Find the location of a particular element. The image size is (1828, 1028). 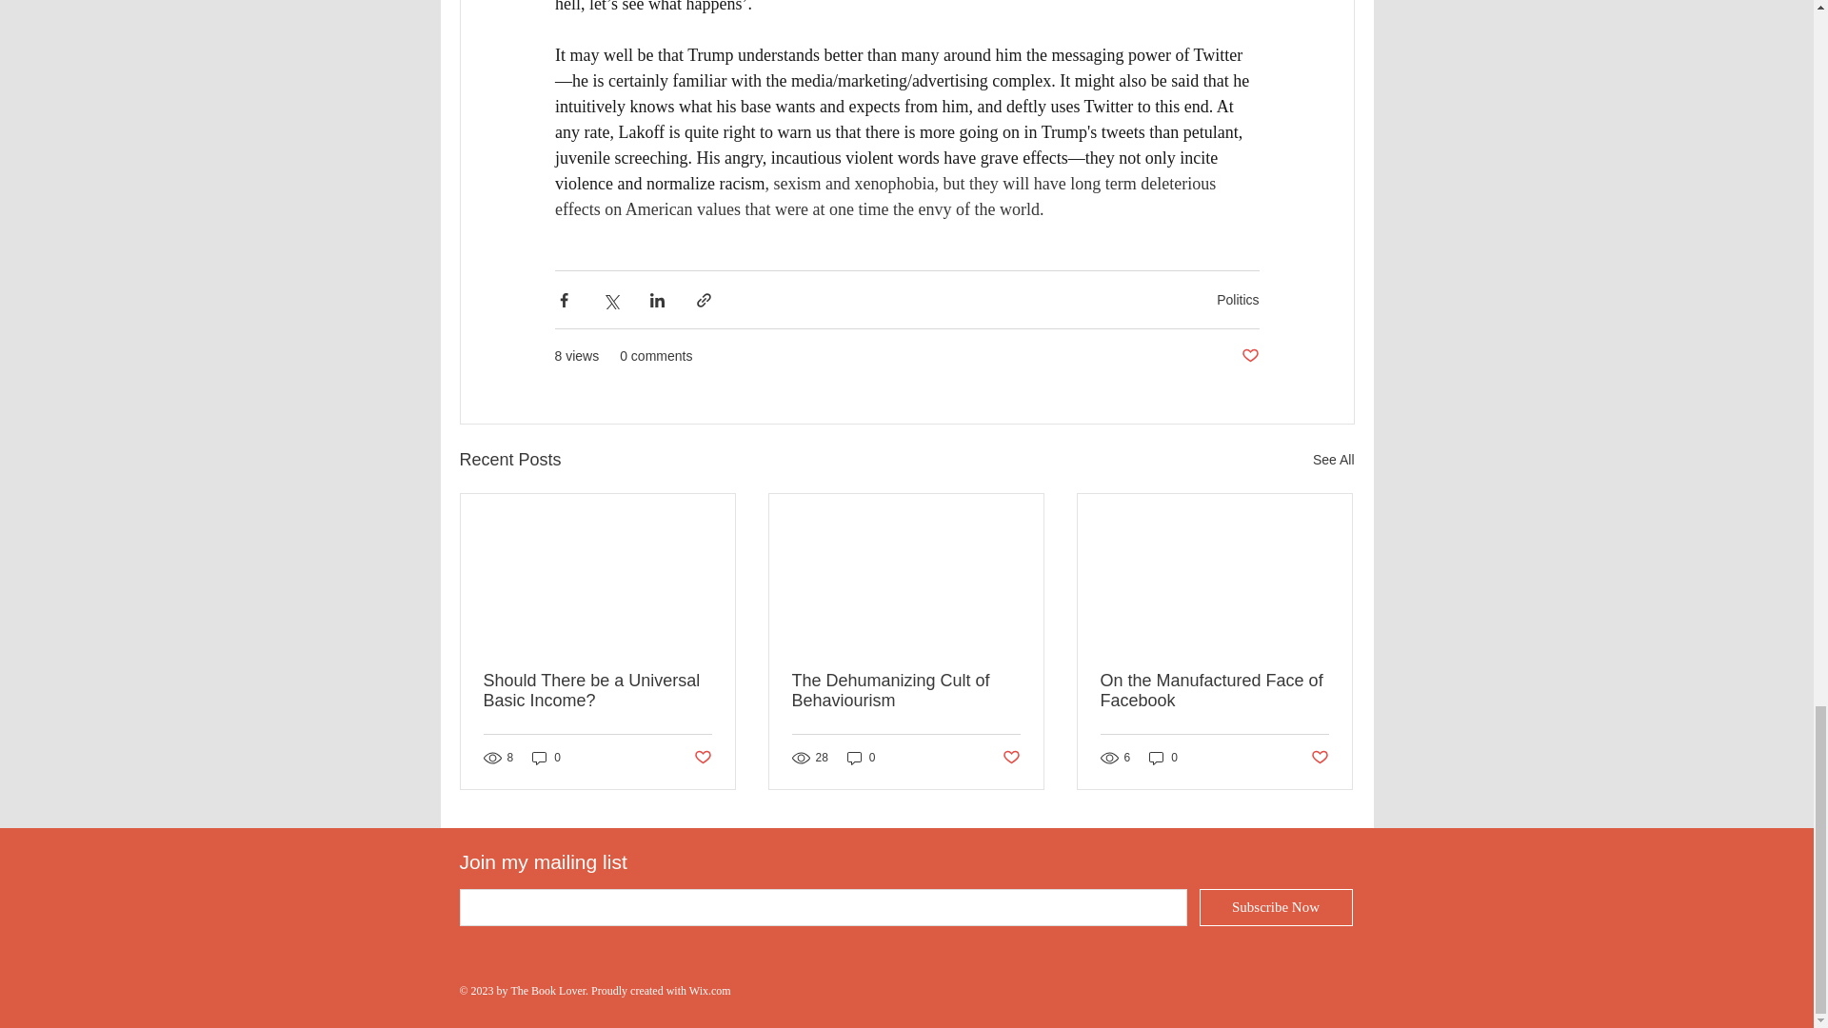

Should There be a Universal Basic Income? is located at coordinates (598, 691).